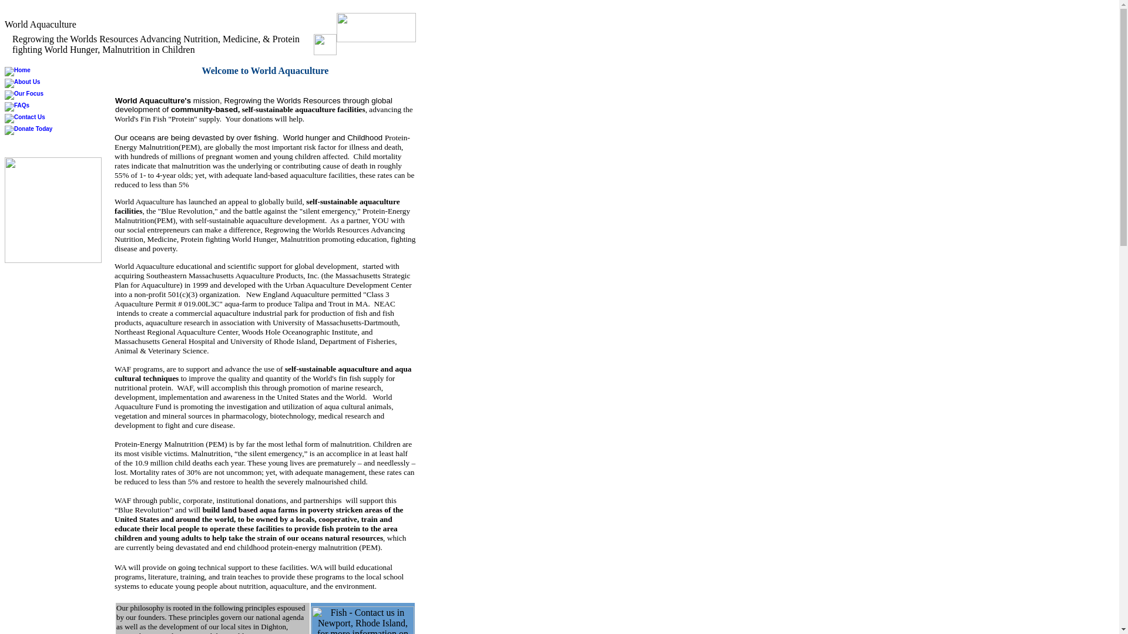  Describe the element at coordinates (23, 95) in the screenshot. I see `Our Focus` at that location.